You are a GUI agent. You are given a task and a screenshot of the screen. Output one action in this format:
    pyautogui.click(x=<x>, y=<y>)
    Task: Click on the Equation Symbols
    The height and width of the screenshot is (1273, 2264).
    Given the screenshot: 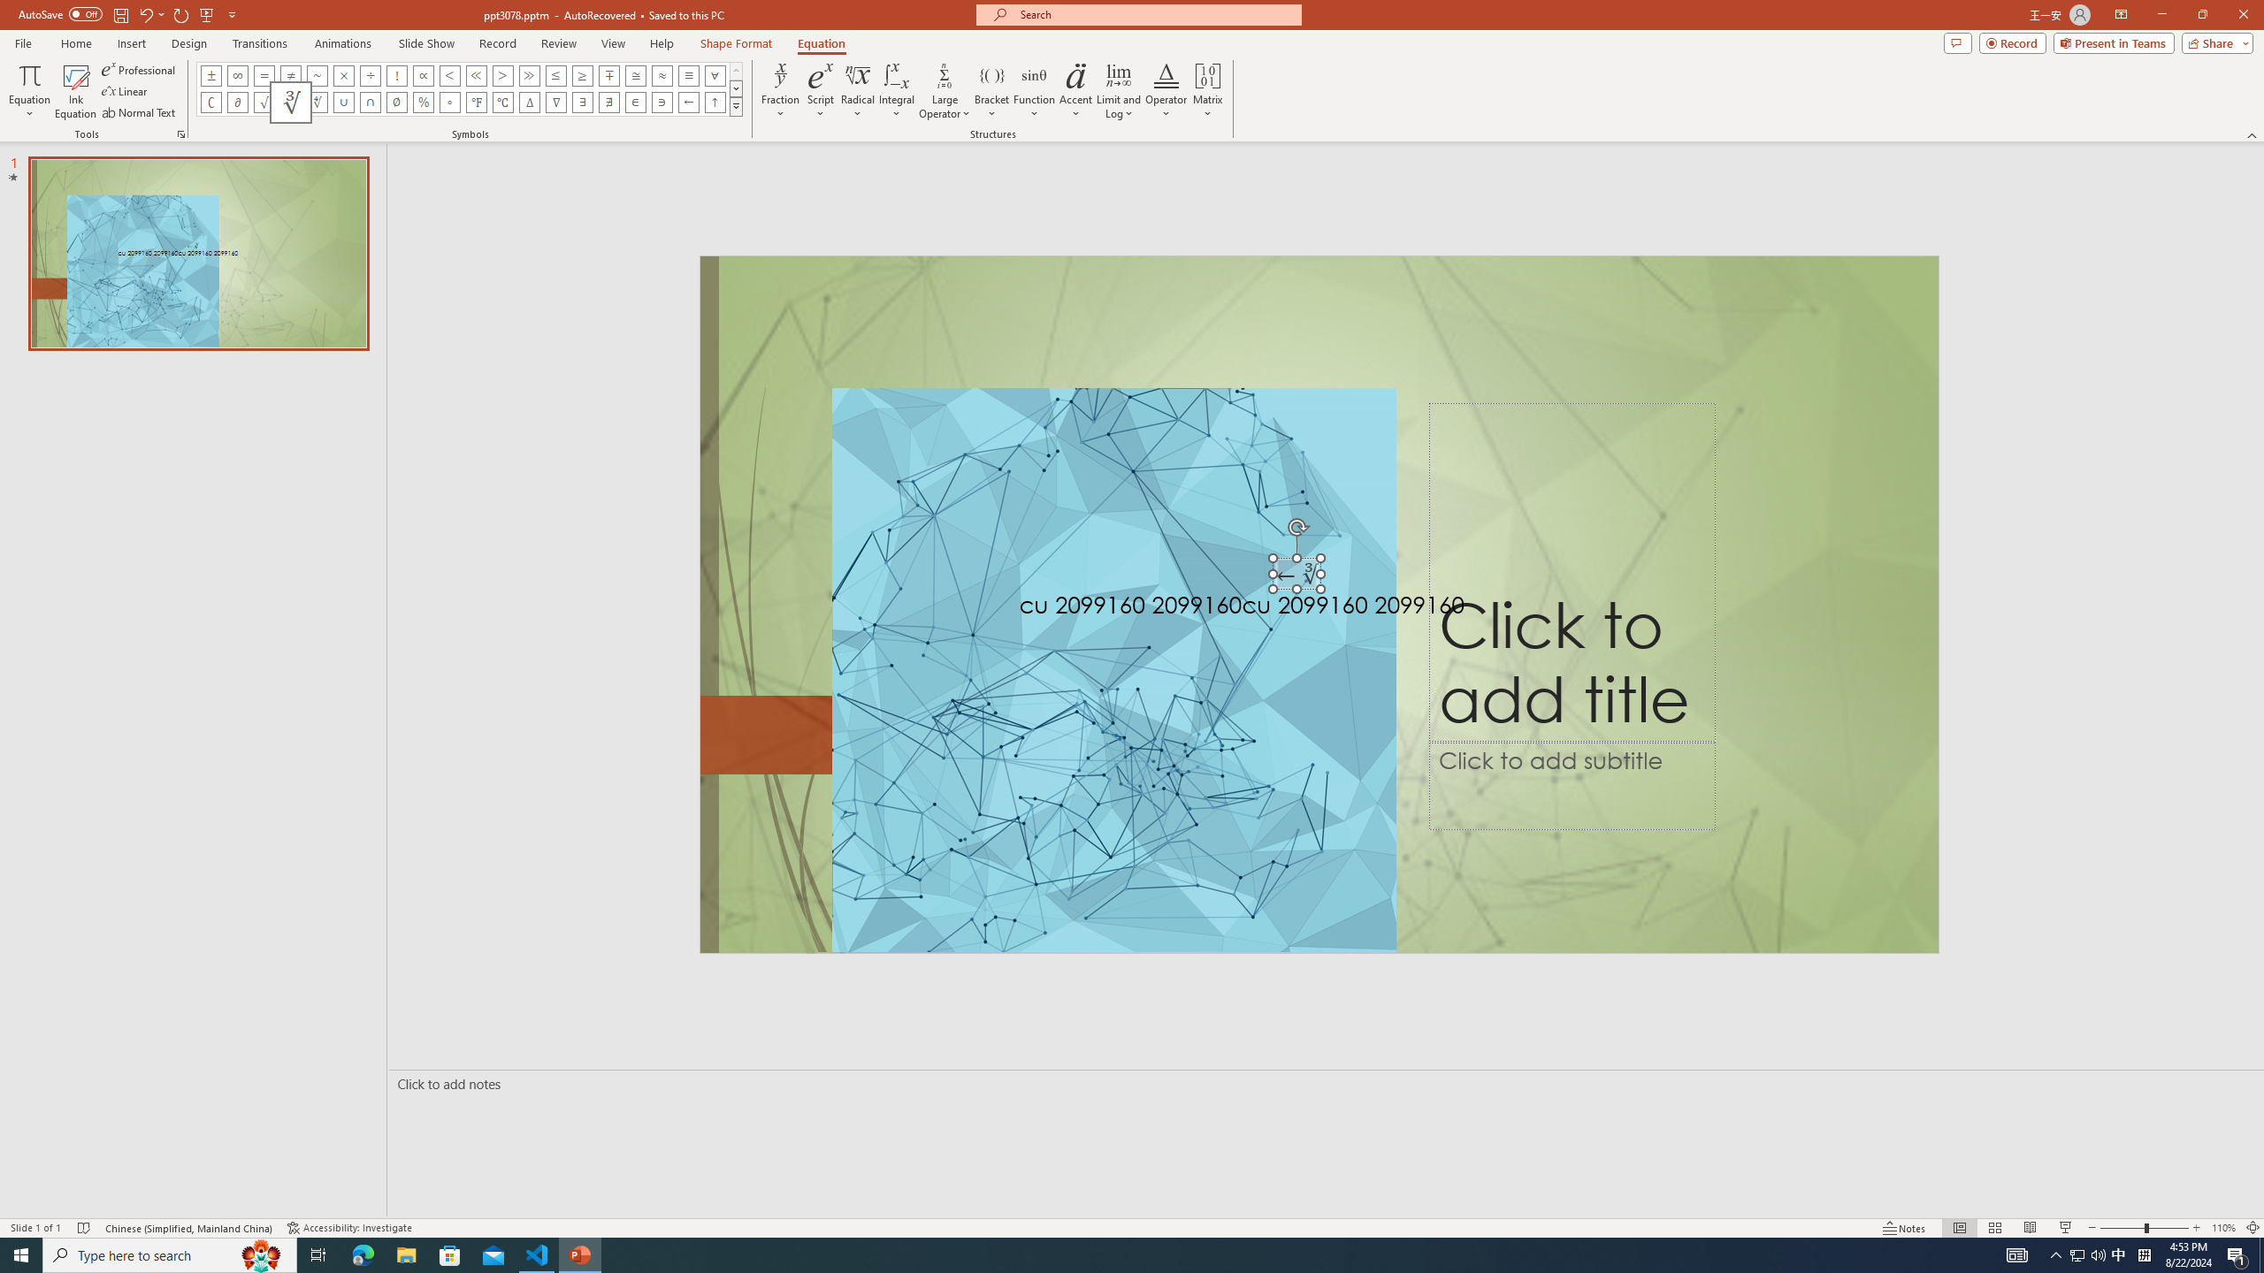 What is the action you would take?
    pyautogui.click(x=736, y=106)
    